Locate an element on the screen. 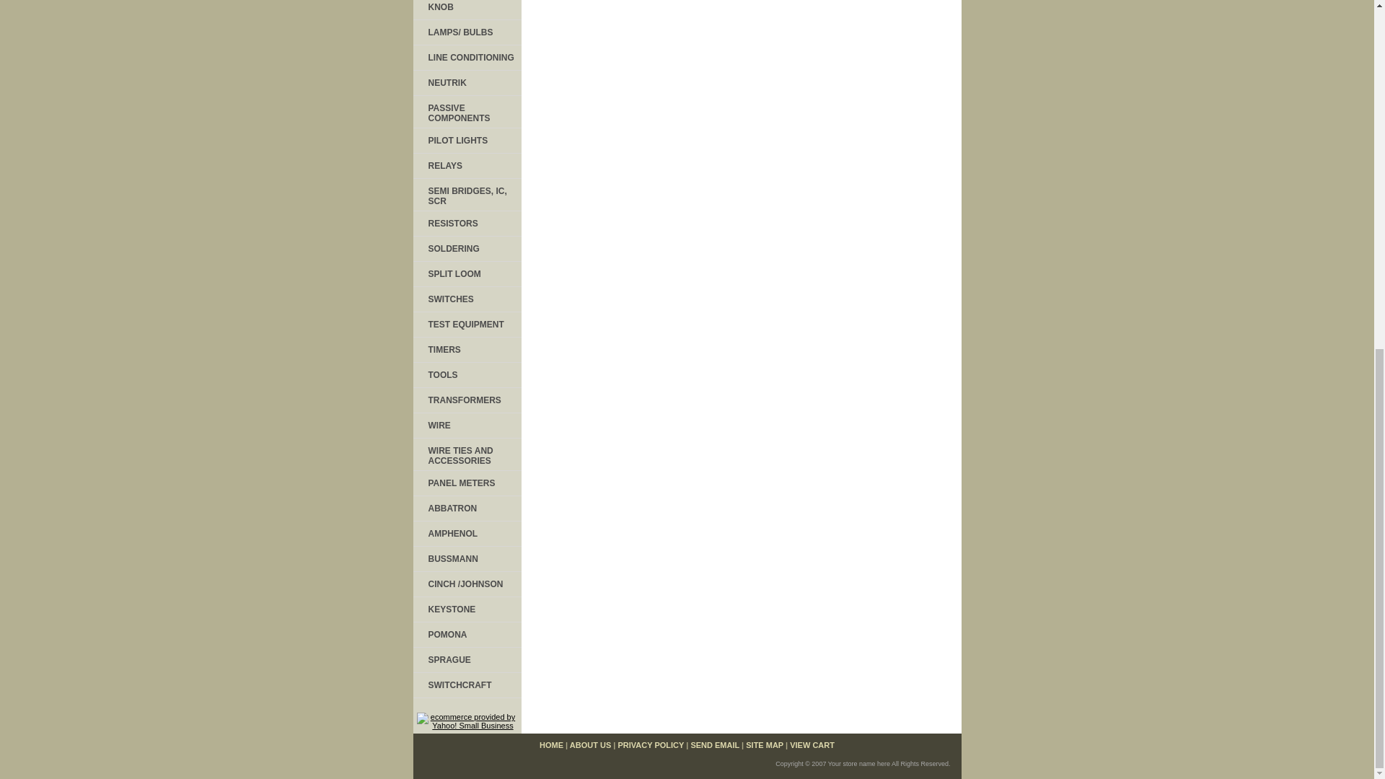 This screenshot has height=779, width=1385. RESISTORS is located at coordinates (466, 224).